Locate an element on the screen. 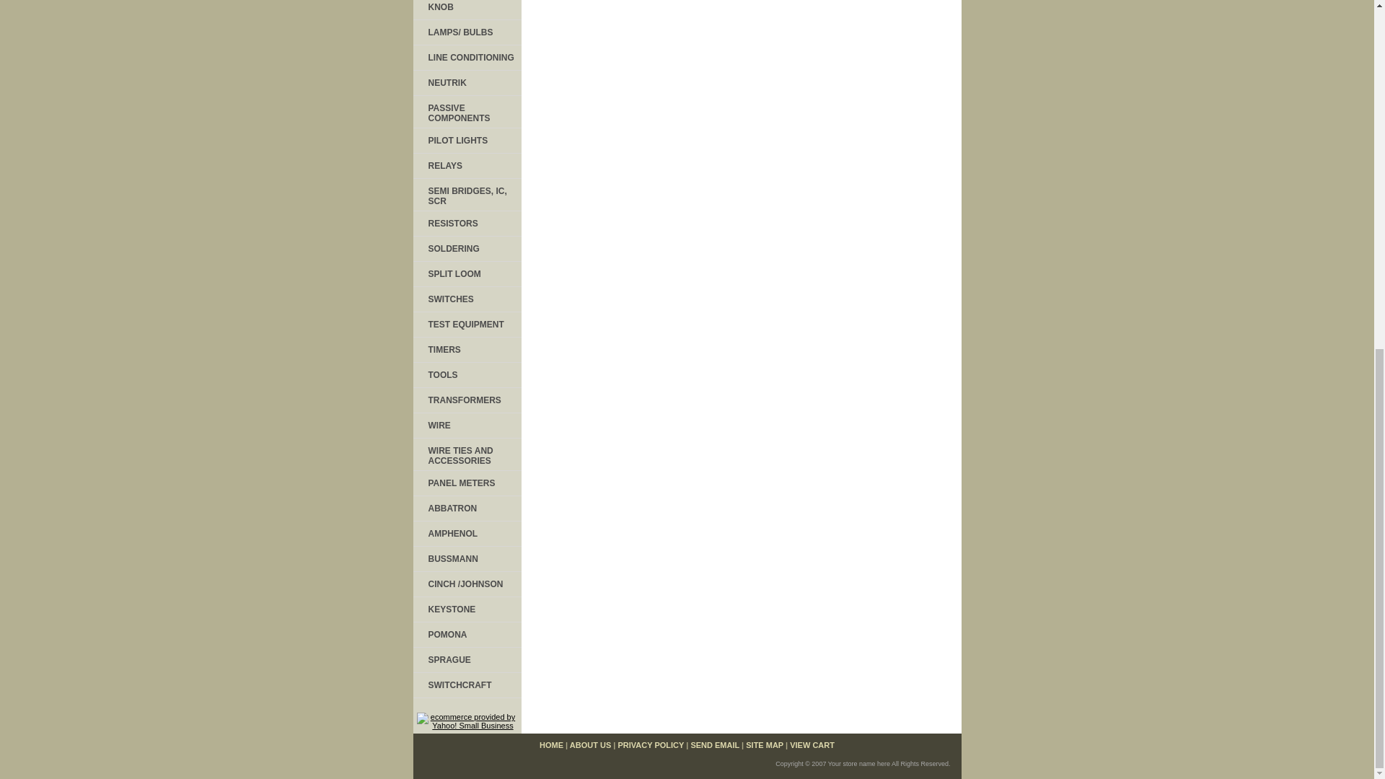 This screenshot has height=779, width=1385. RESISTORS is located at coordinates (466, 224).